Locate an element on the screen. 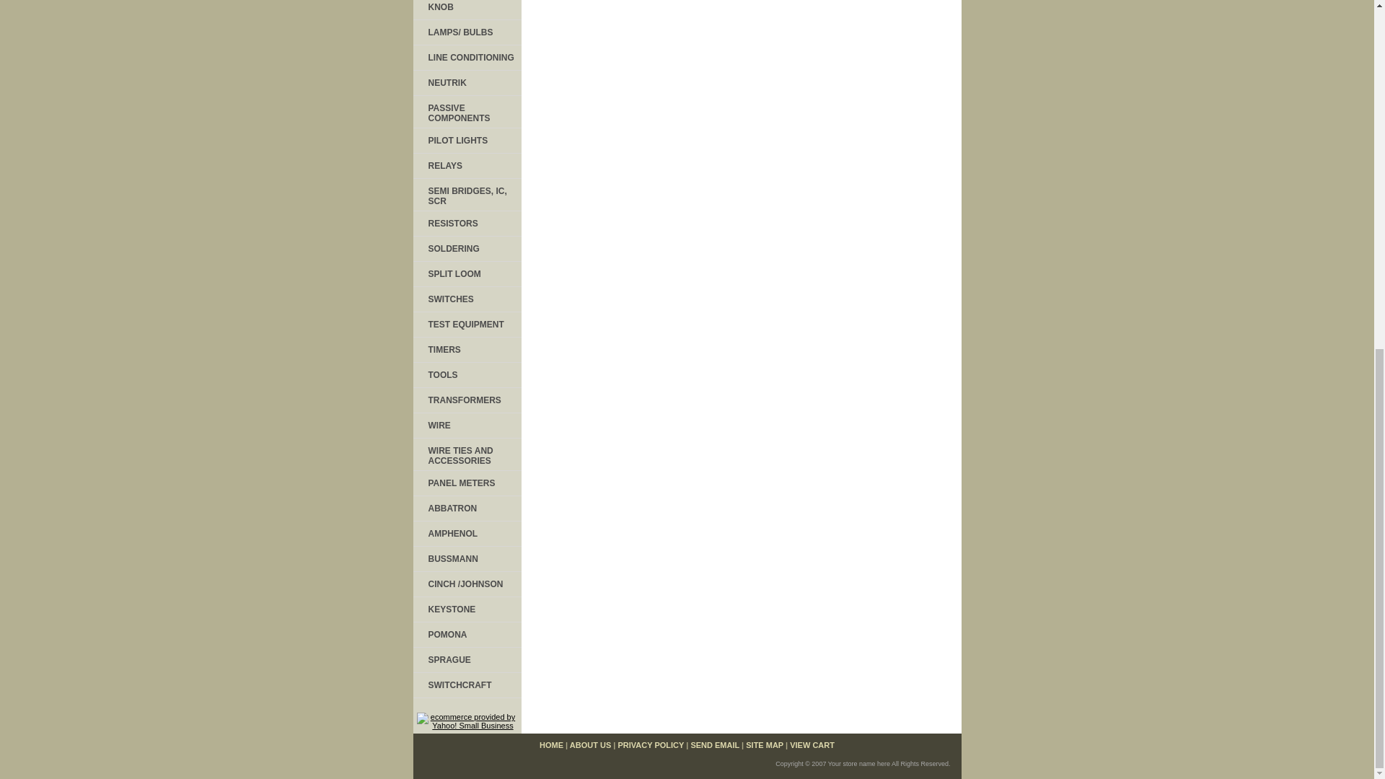 This screenshot has height=779, width=1385. RESISTORS is located at coordinates (466, 224).